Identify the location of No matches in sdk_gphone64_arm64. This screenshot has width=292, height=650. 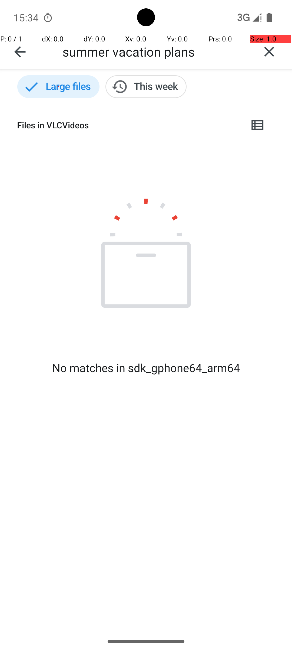
(146, 368).